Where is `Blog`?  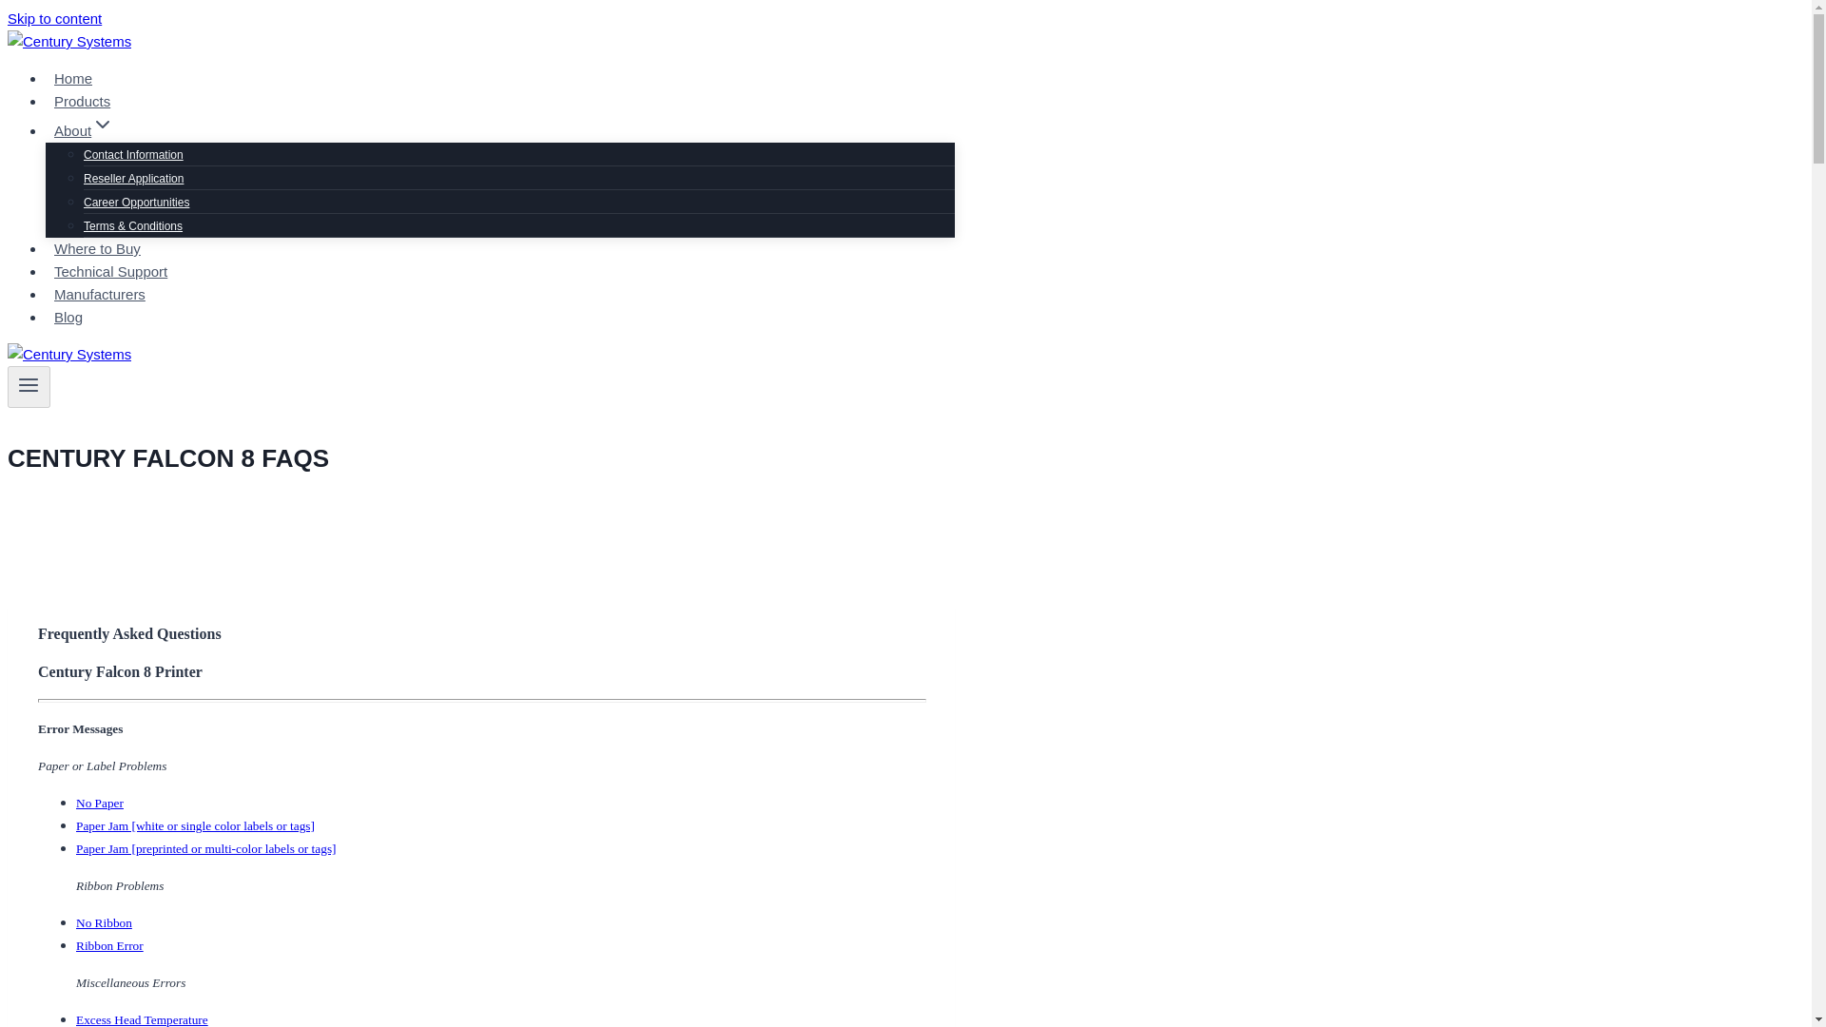
Blog is located at coordinates (68, 318).